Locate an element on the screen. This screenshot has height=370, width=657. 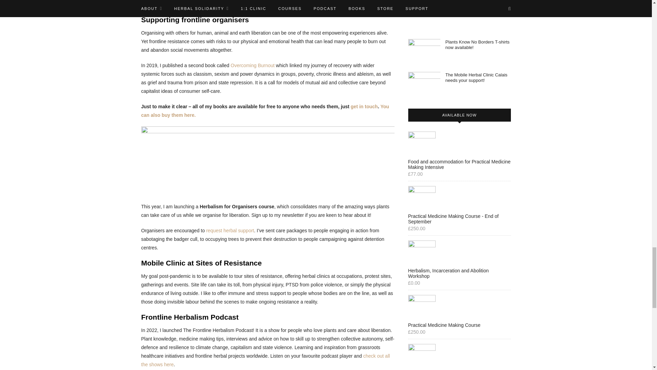
get in touch is located at coordinates (364, 106).